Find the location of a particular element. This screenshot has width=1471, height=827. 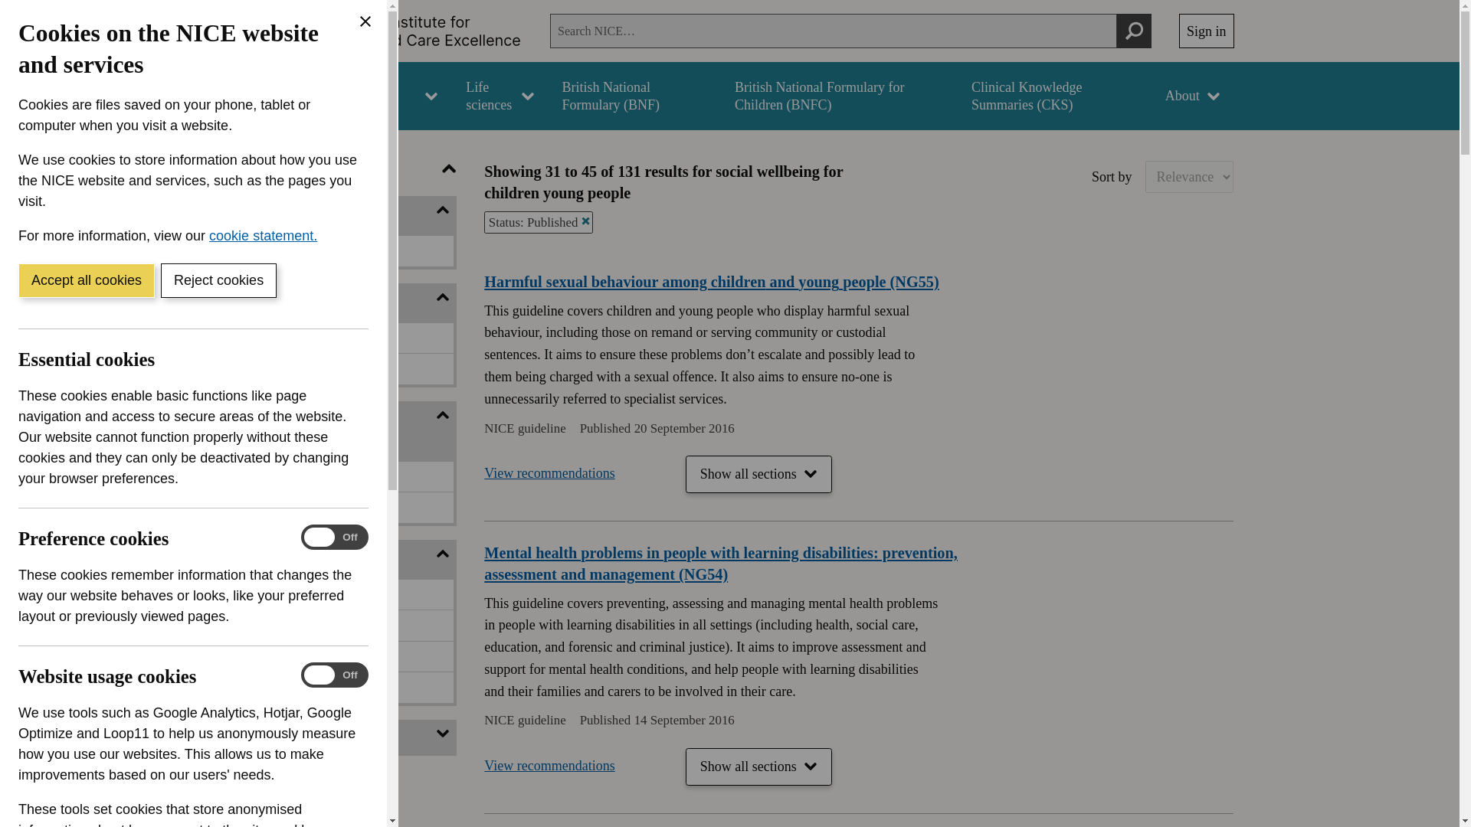

In development is located at coordinates (242, 476).